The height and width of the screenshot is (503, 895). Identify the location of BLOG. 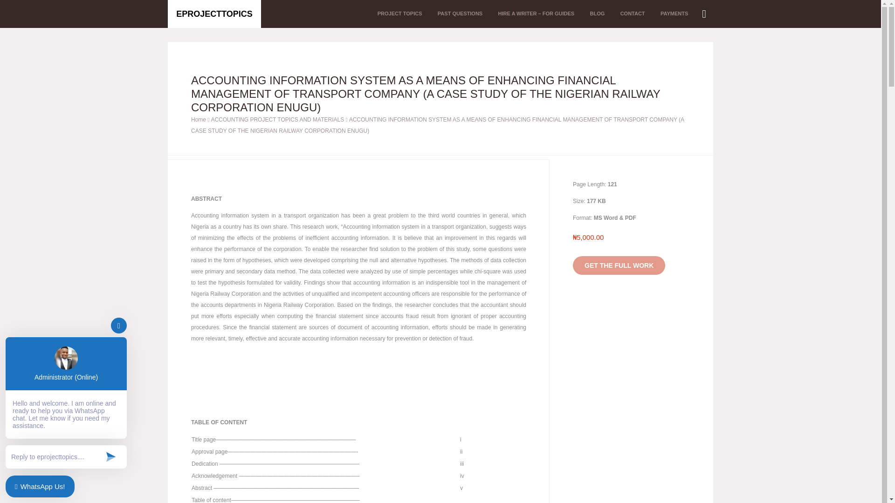
(597, 14).